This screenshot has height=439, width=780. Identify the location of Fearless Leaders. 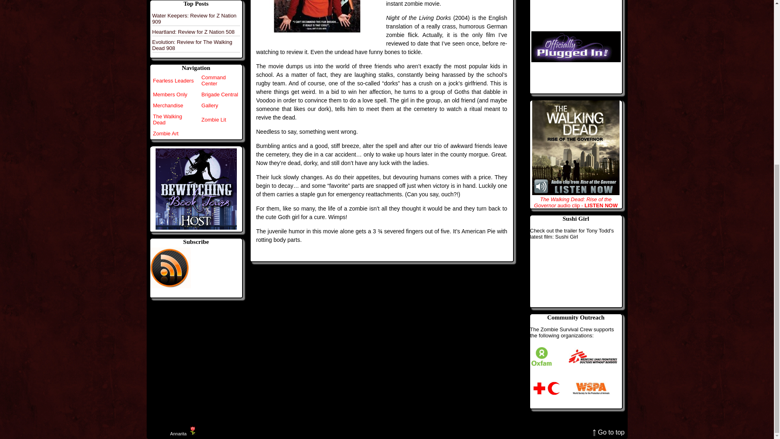
(173, 80).